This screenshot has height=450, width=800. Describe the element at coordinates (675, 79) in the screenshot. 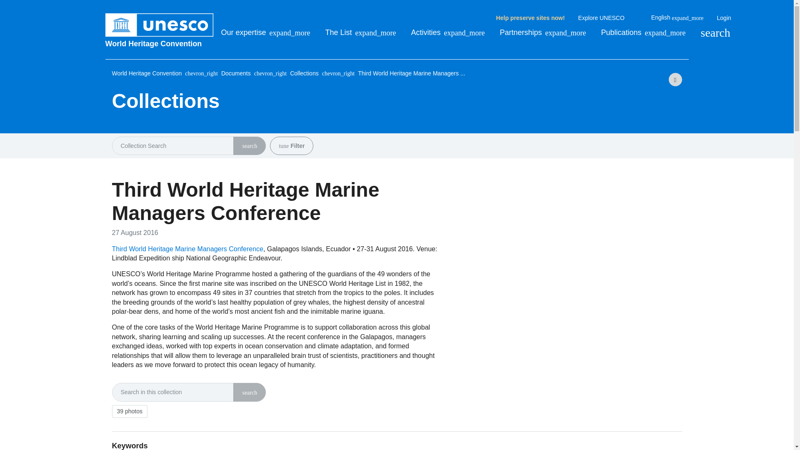

I see `Share` at that location.